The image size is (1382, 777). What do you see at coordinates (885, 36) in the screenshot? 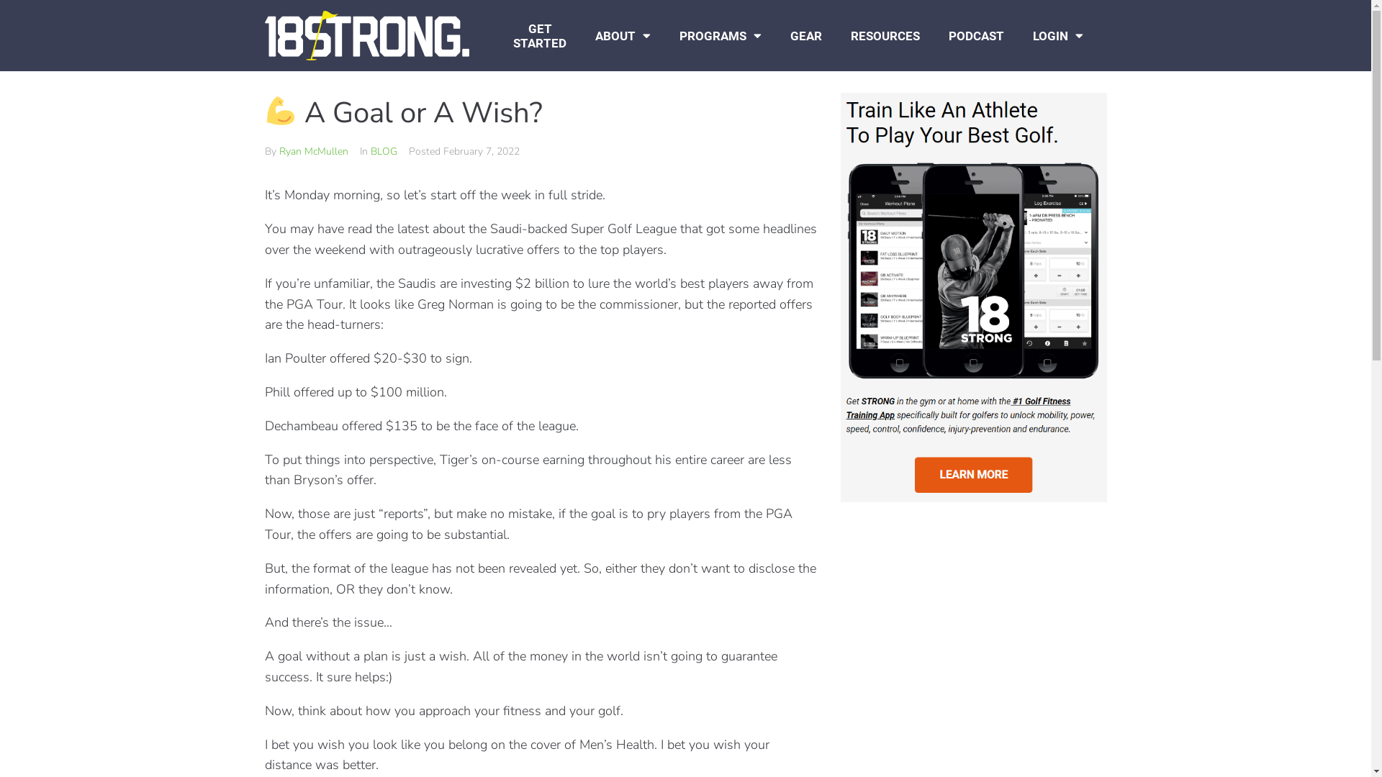
I see `RESOURCES` at bounding box center [885, 36].